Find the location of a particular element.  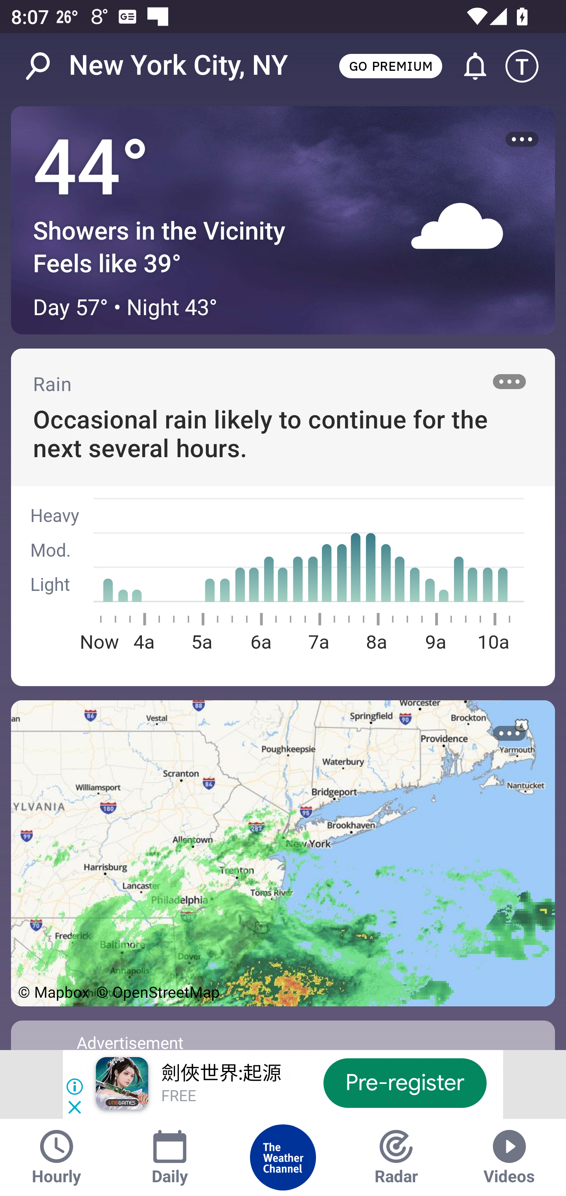

Hourly Tab Hourly is located at coordinates (57, 1157).